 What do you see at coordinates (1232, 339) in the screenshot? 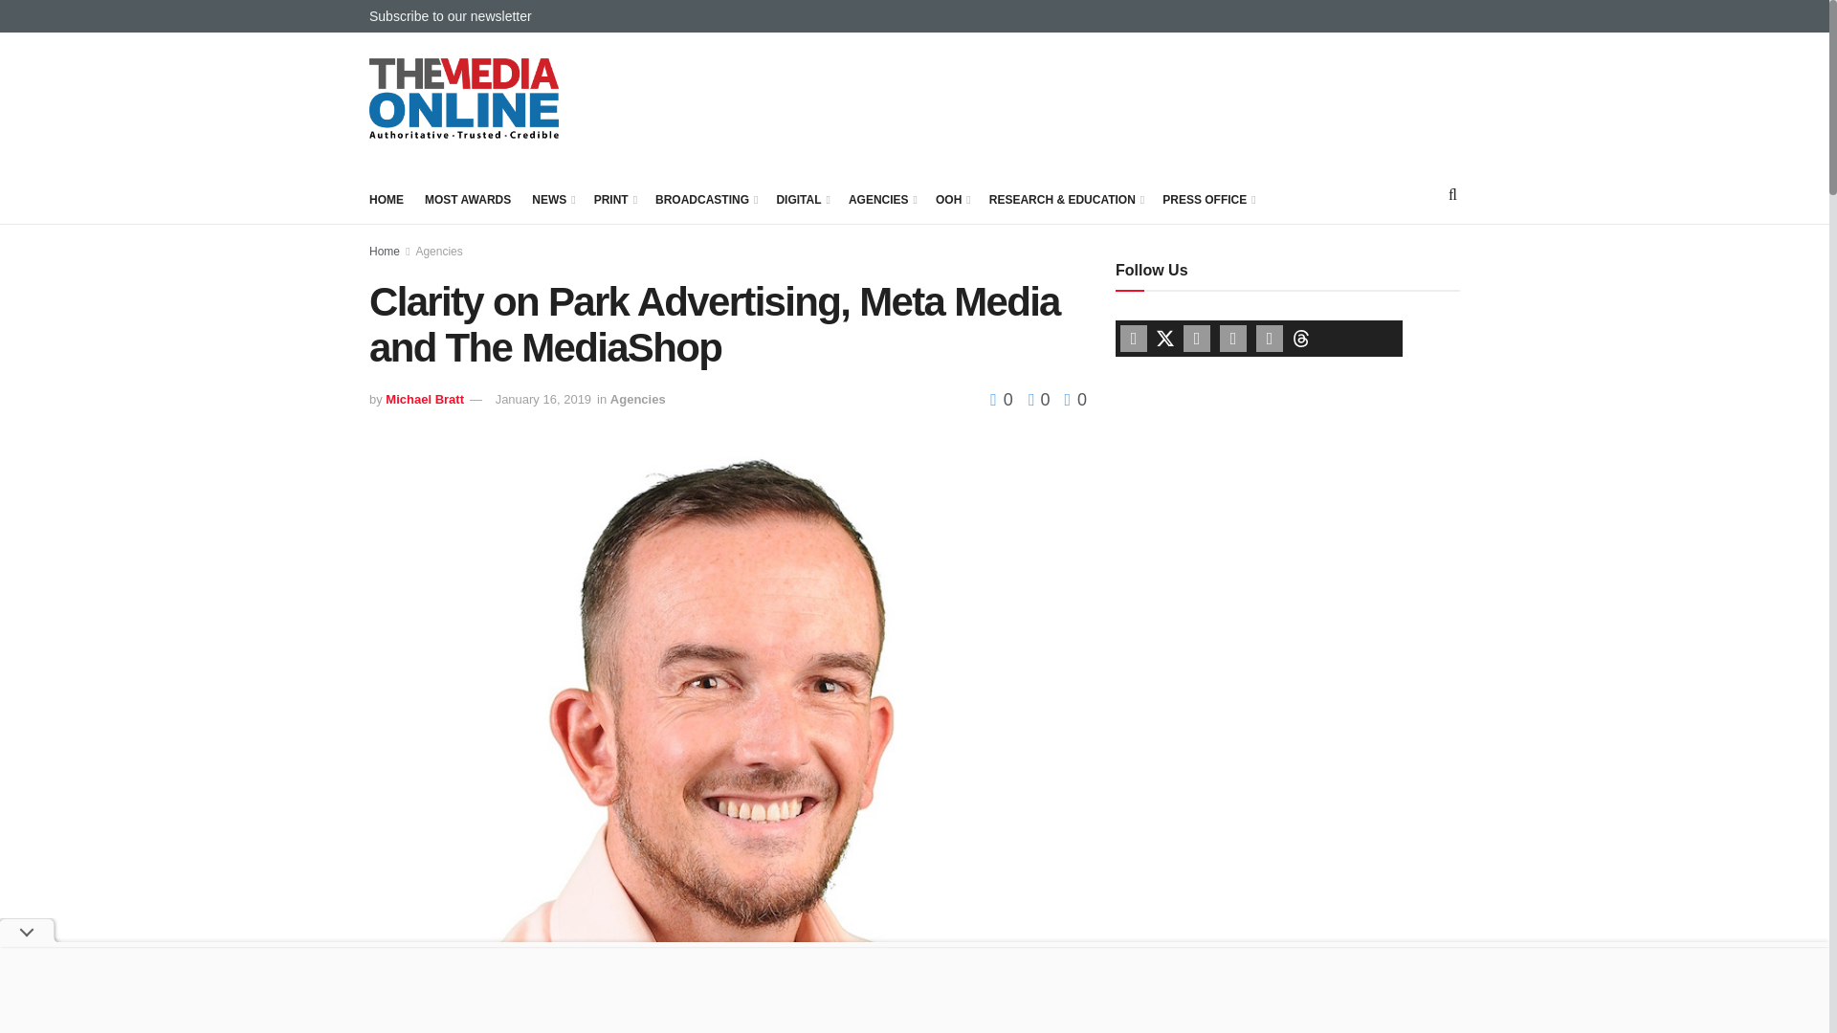
I see `pinterest` at bounding box center [1232, 339].